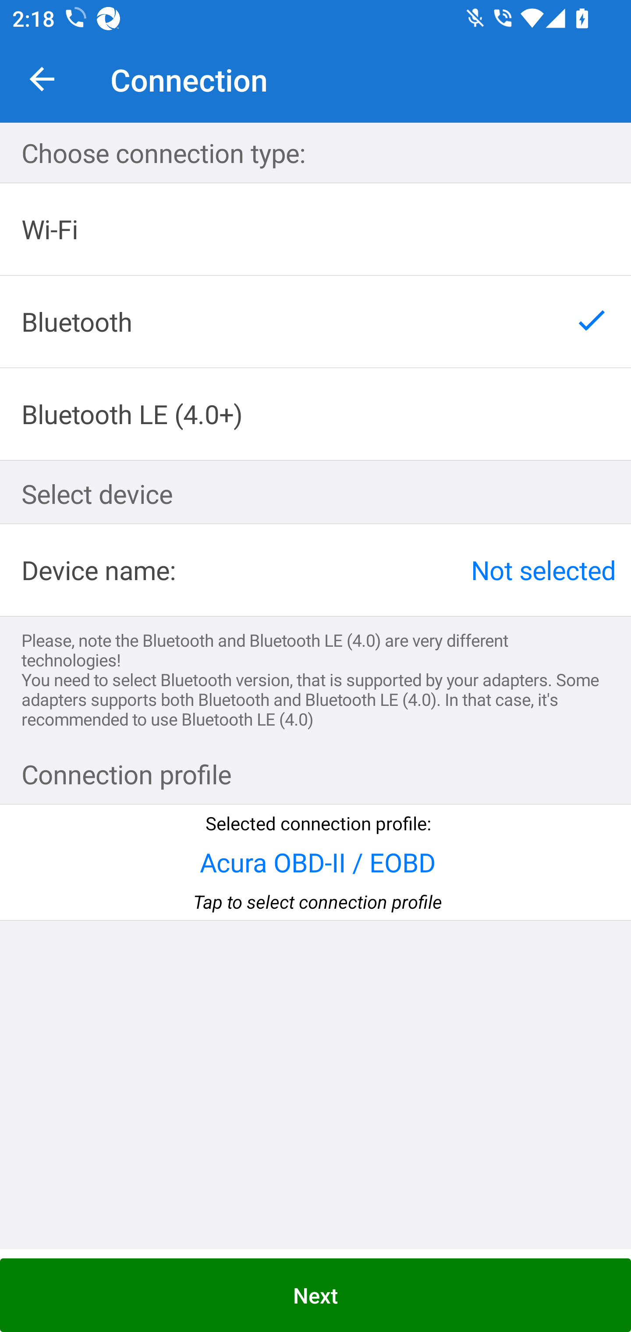  Describe the element at coordinates (315, 230) in the screenshot. I see `Wi-Fi` at that location.